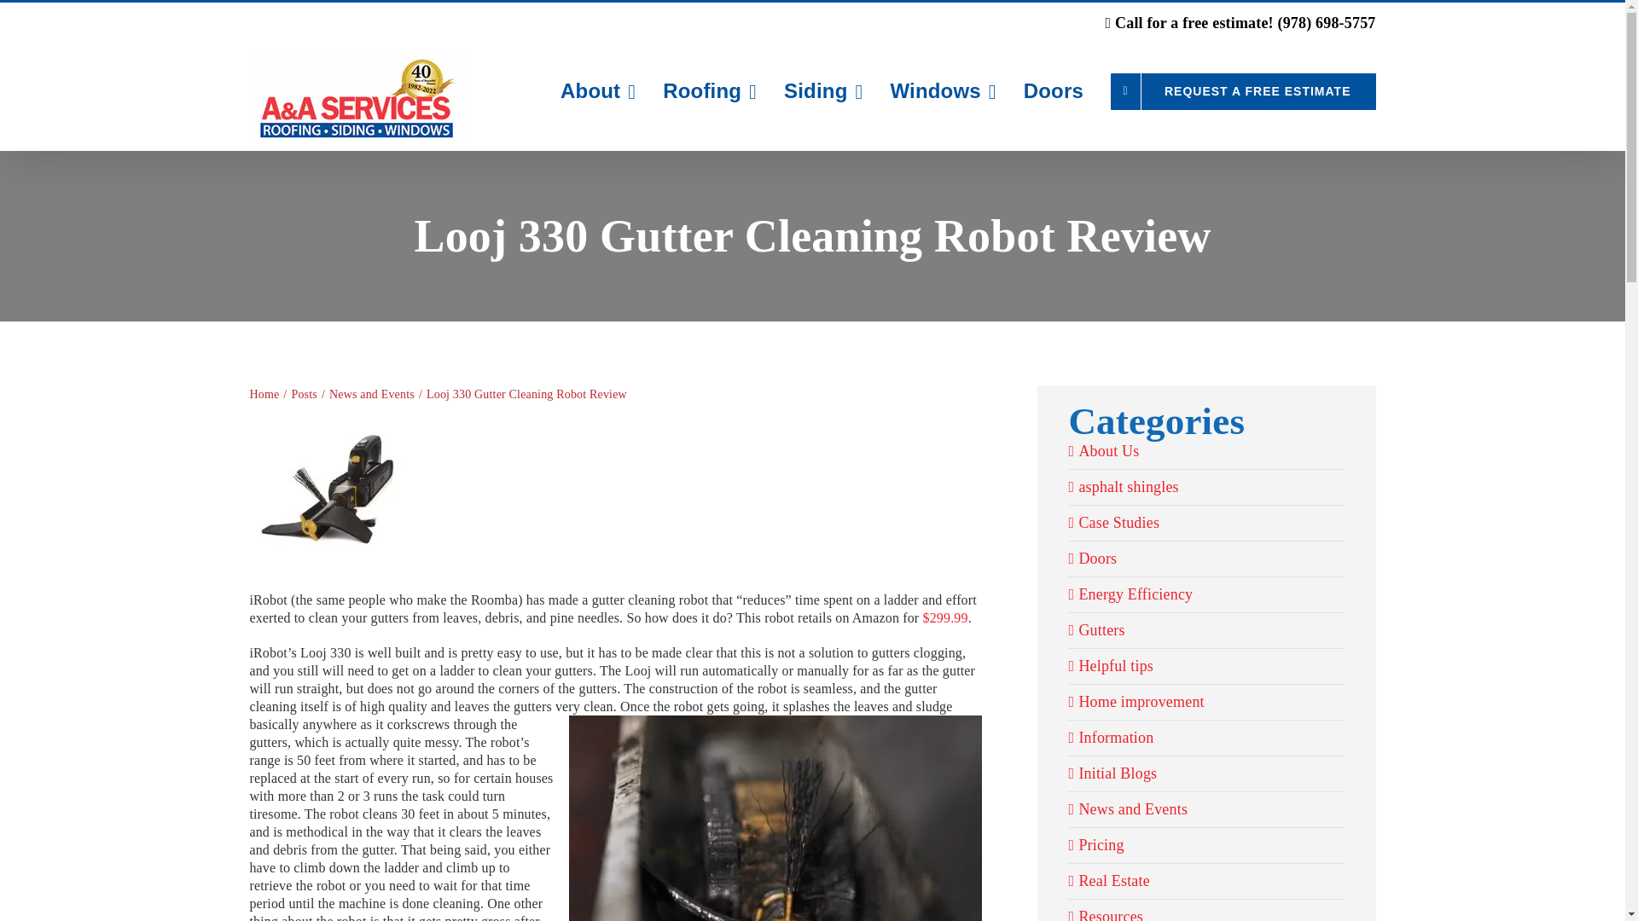 The width and height of the screenshot is (1638, 921). I want to click on REQUEST A FREE ESTIMATE, so click(1242, 90).